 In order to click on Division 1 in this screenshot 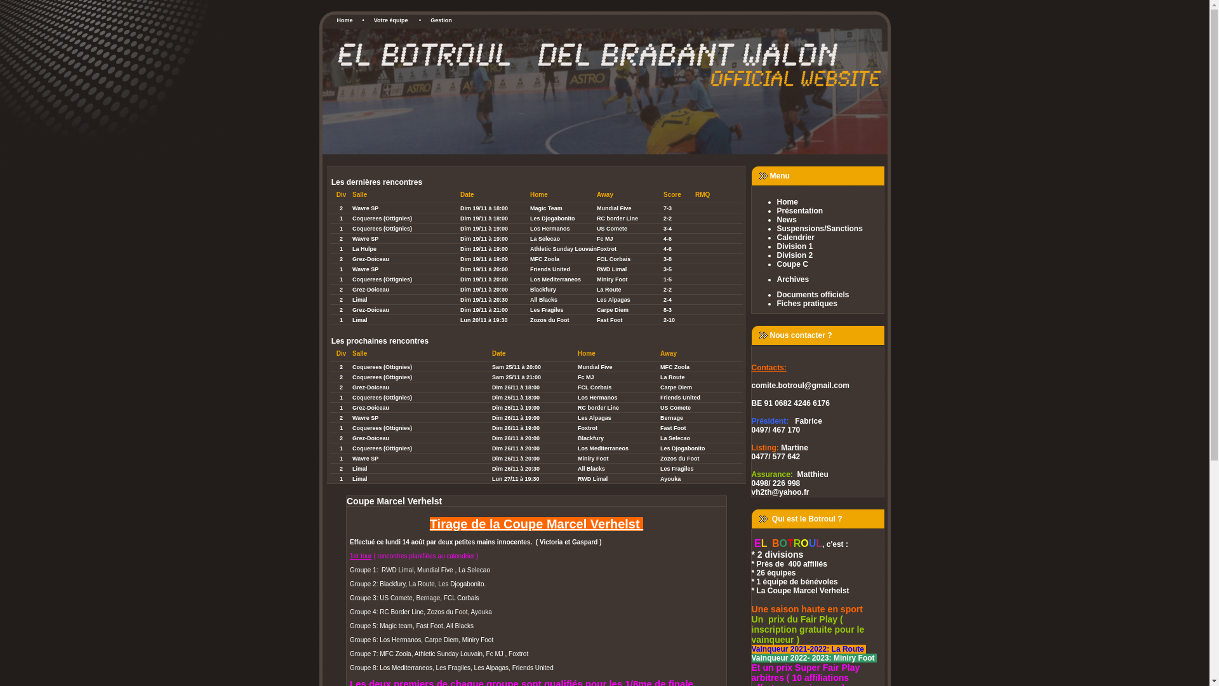, I will do `click(830, 246)`.